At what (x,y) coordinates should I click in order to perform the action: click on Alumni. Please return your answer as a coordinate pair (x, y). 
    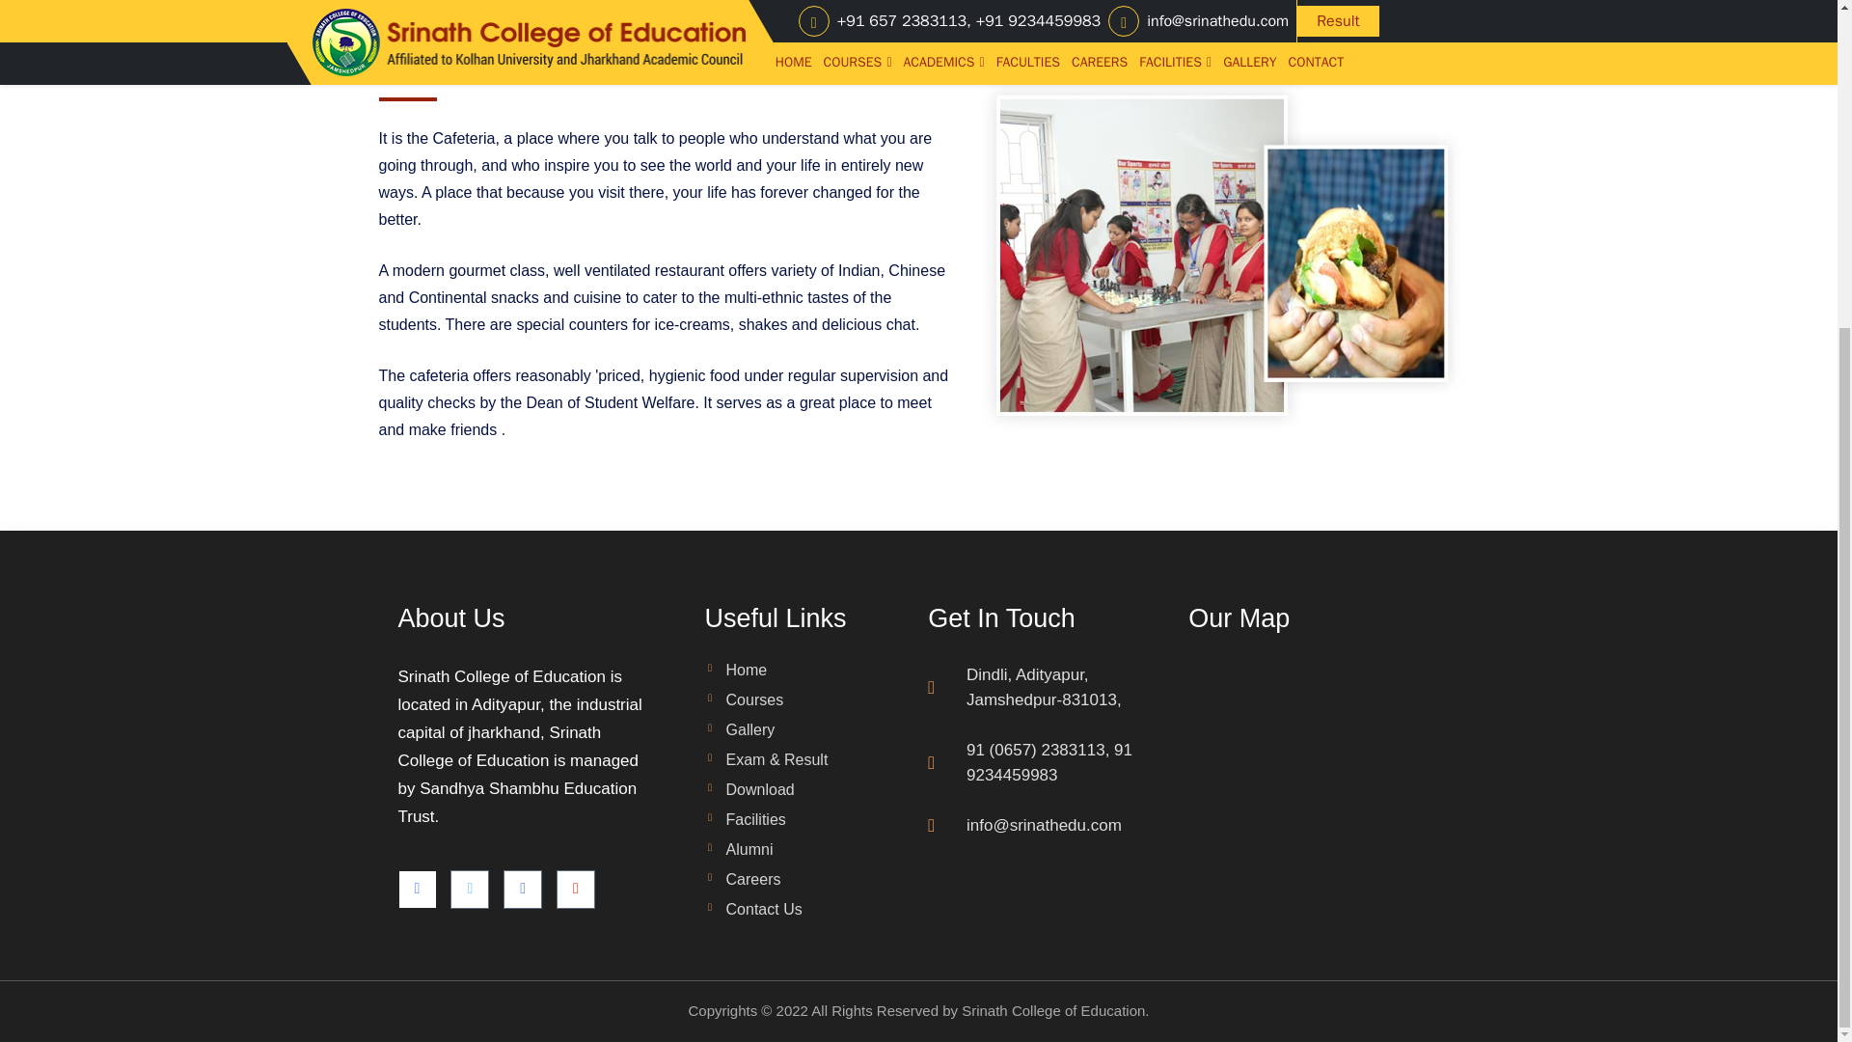
    Looking at the image, I should click on (739, 857).